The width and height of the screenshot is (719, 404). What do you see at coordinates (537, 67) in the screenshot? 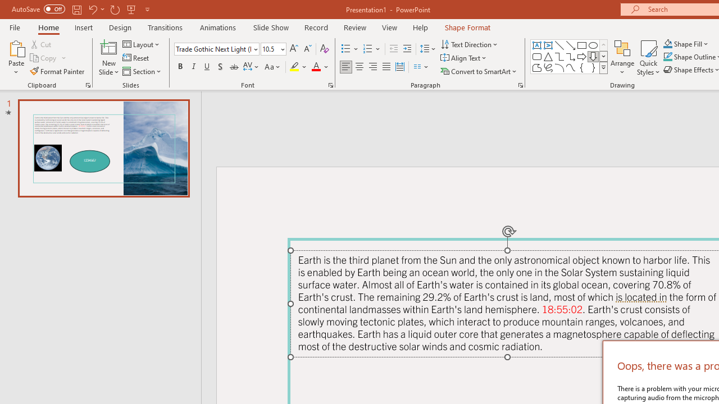
I see `Freeform: Shape` at bounding box center [537, 67].